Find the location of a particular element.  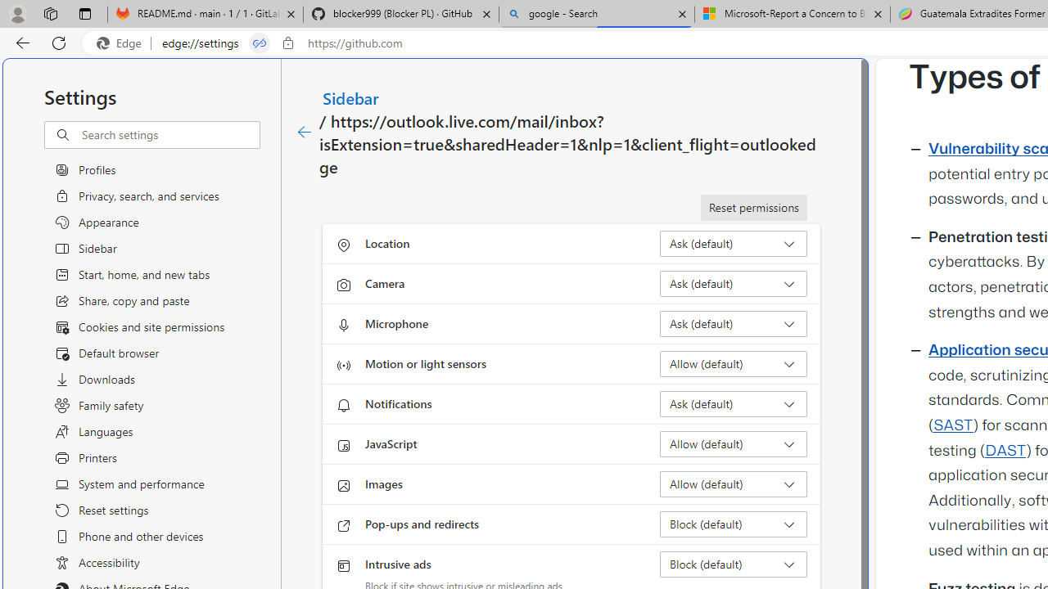

Intrusive ads Block (default) is located at coordinates (734, 564).